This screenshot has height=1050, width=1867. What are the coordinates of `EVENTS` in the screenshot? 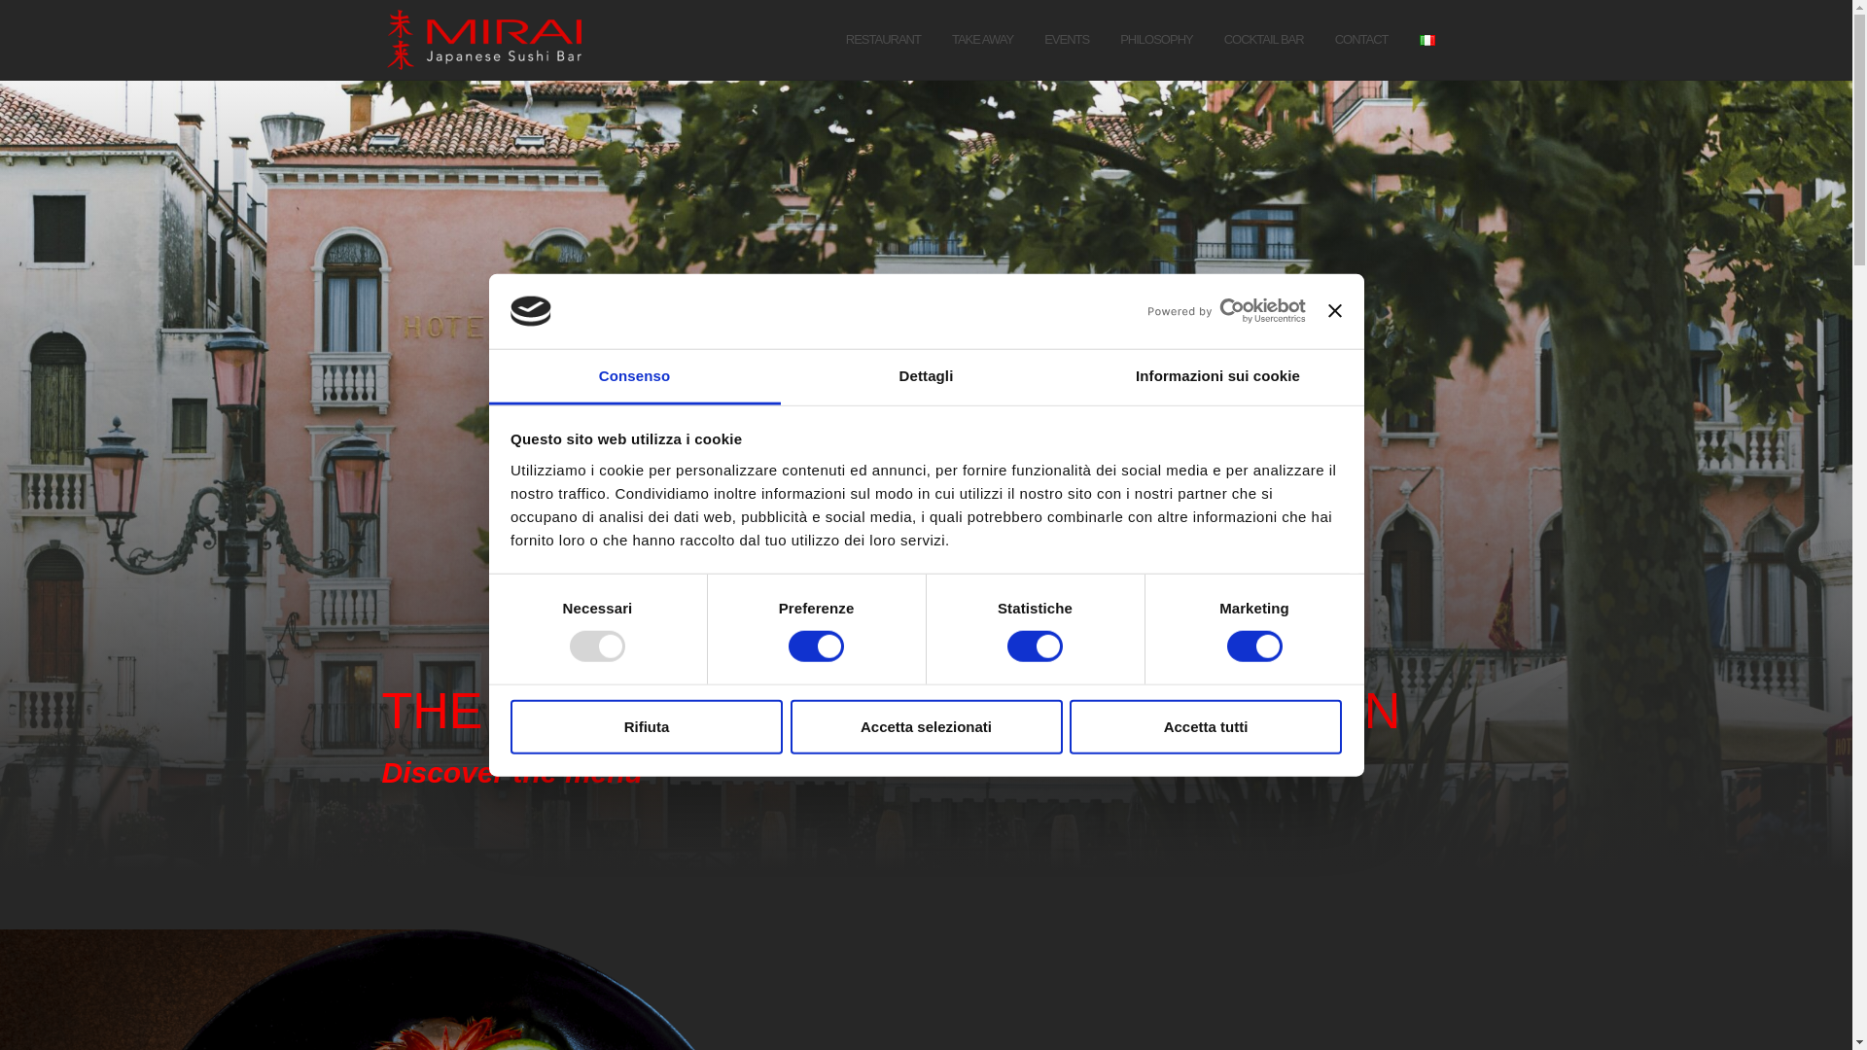 It's located at (1066, 41).